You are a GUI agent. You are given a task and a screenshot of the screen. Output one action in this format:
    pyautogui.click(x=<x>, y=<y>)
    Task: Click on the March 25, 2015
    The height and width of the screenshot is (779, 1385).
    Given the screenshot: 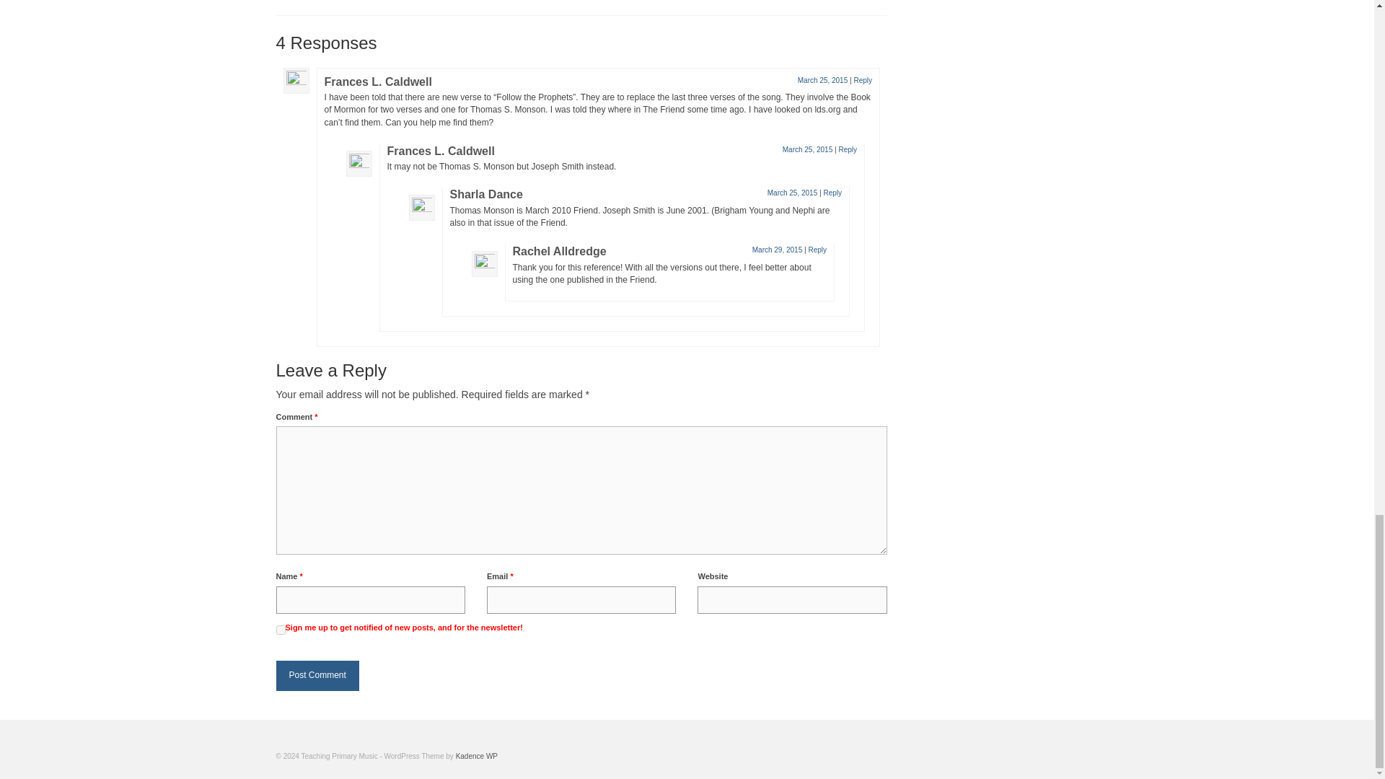 What is the action you would take?
    pyautogui.click(x=792, y=193)
    